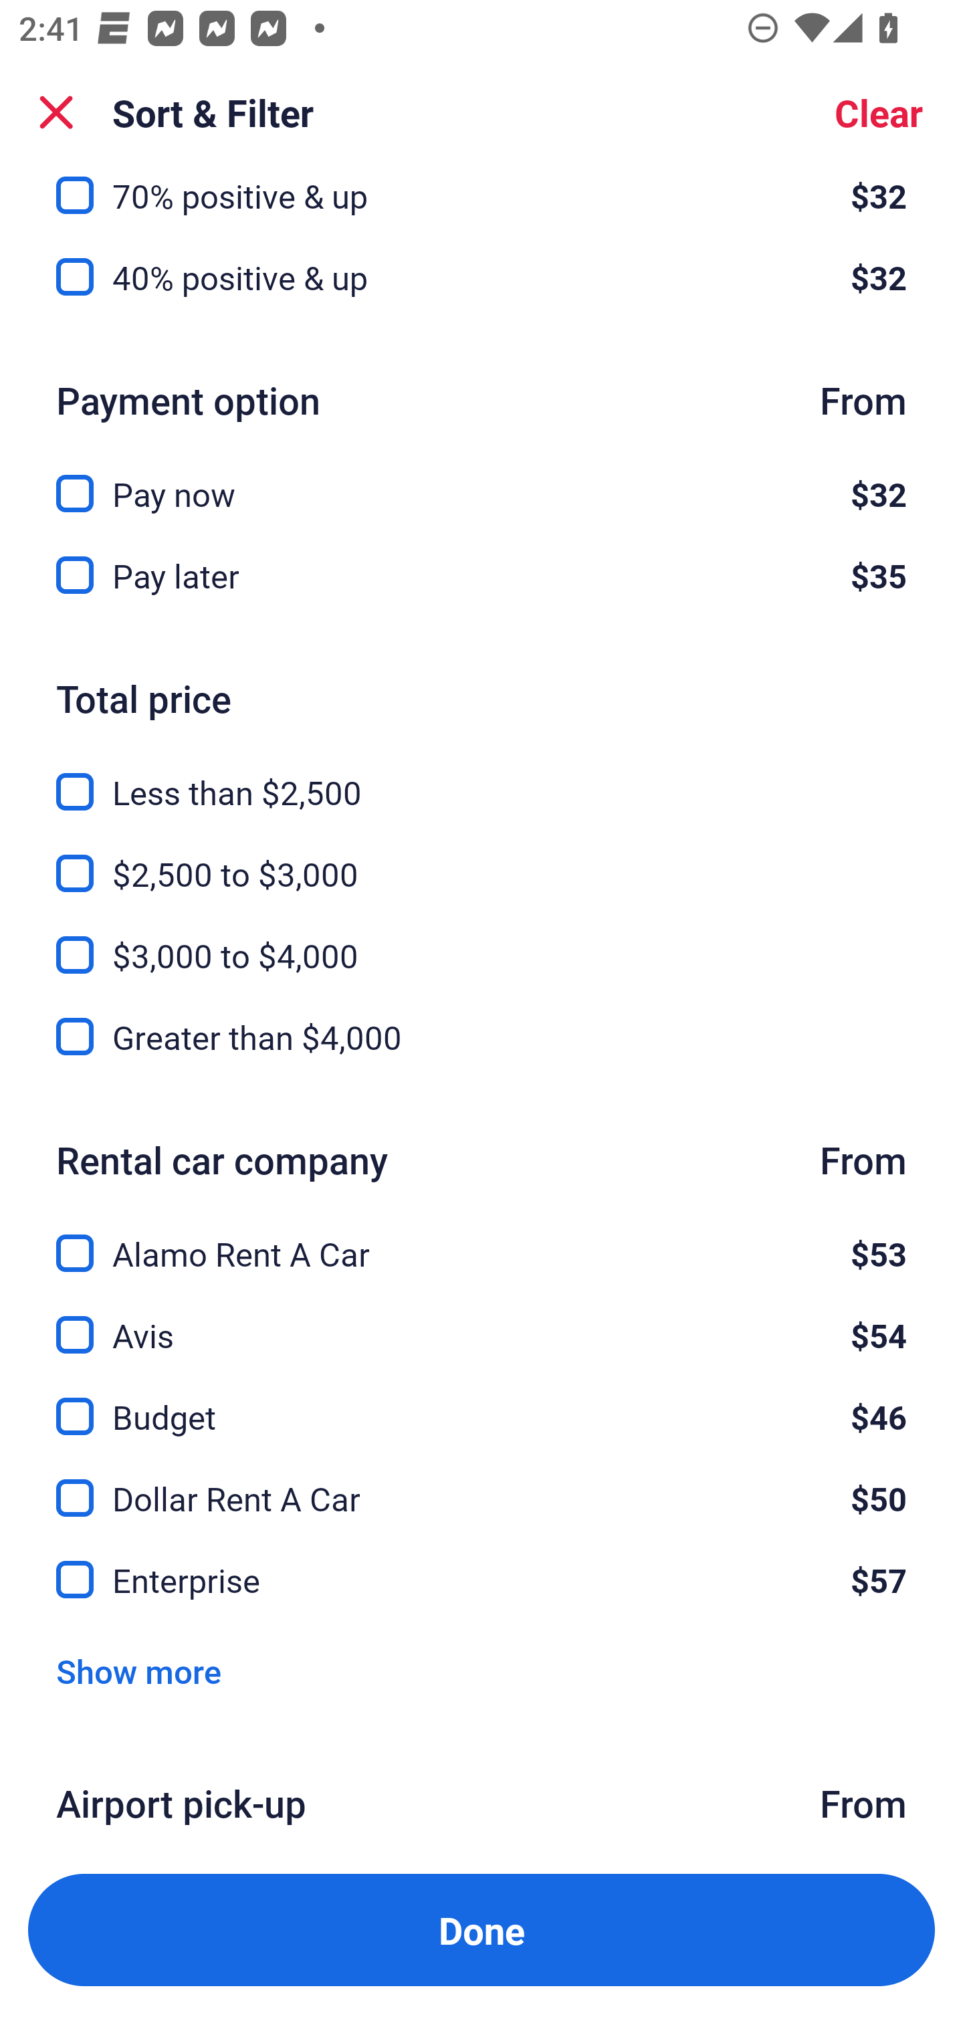 Image resolution: width=963 pixels, height=2033 pixels. What do you see at coordinates (481, 1581) in the screenshot?
I see `Enterprise, $57 Enterprise $57` at bounding box center [481, 1581].